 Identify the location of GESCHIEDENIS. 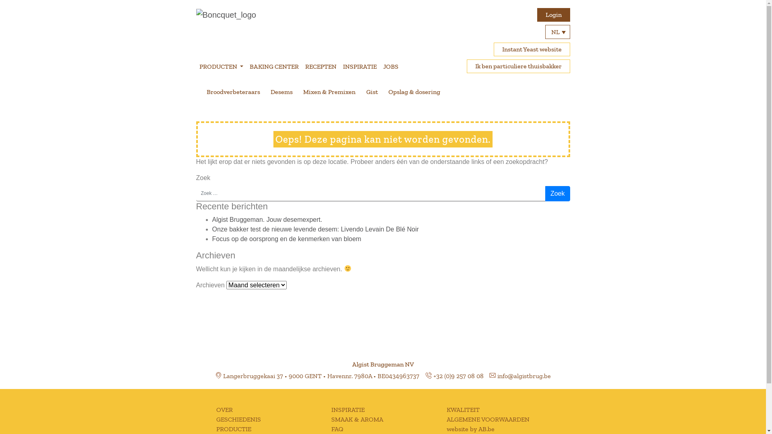
(239, 420).